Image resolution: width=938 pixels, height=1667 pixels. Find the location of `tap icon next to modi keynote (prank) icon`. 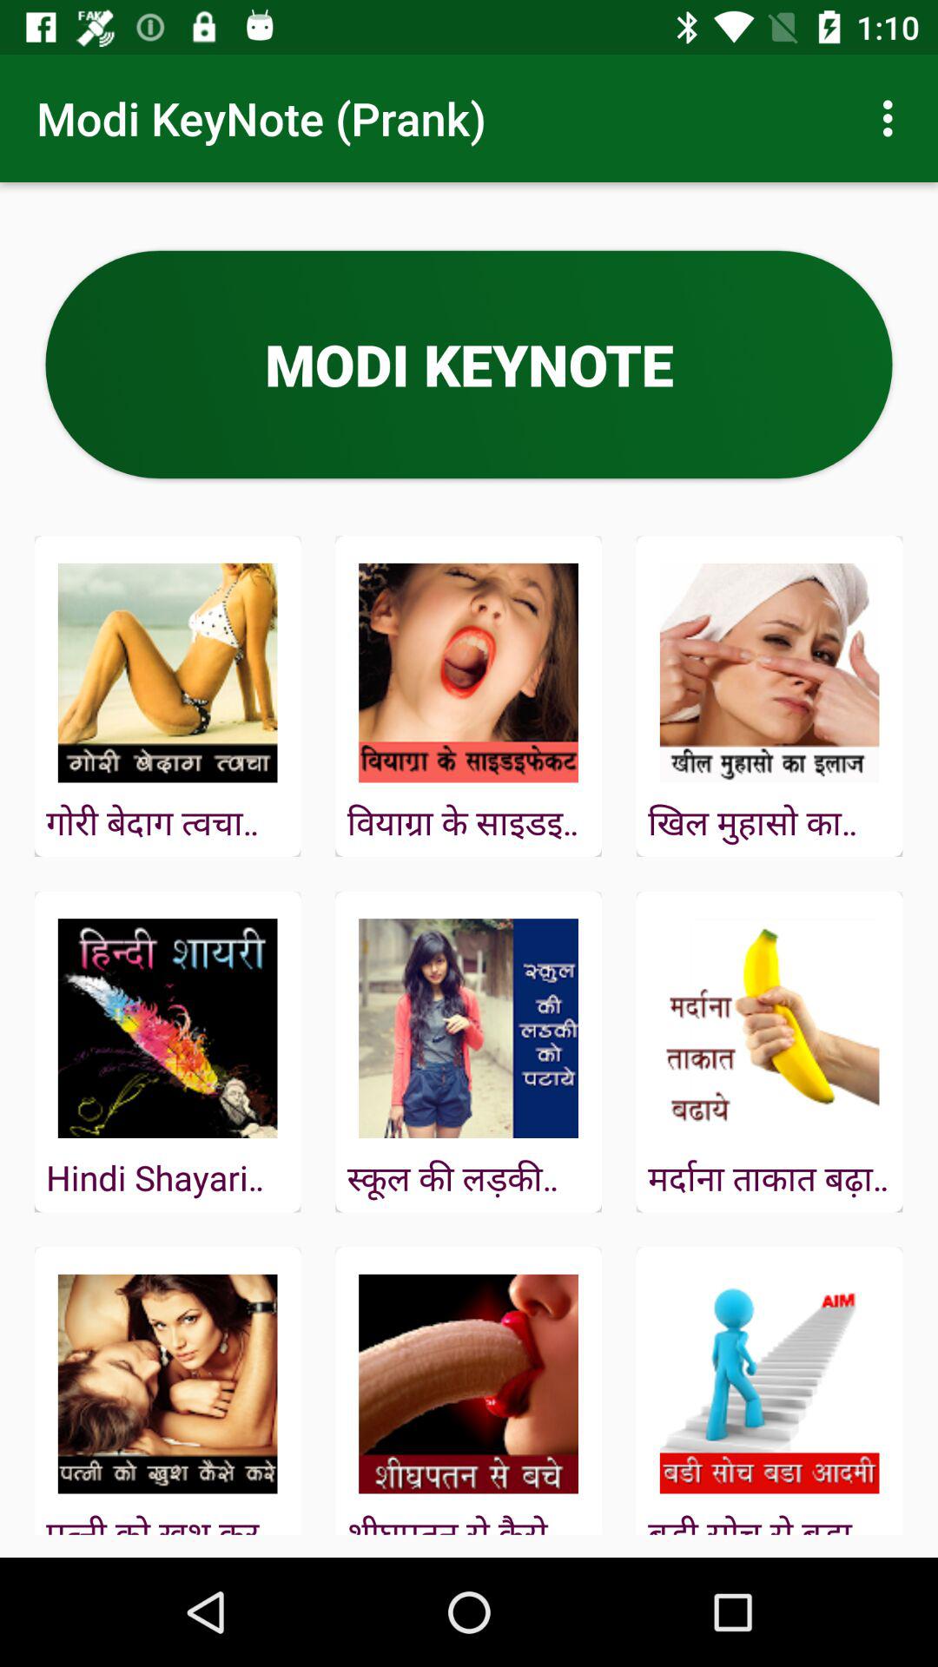

tap icon next to modi keynote (prank) icon is located at coordinates (893, 118).